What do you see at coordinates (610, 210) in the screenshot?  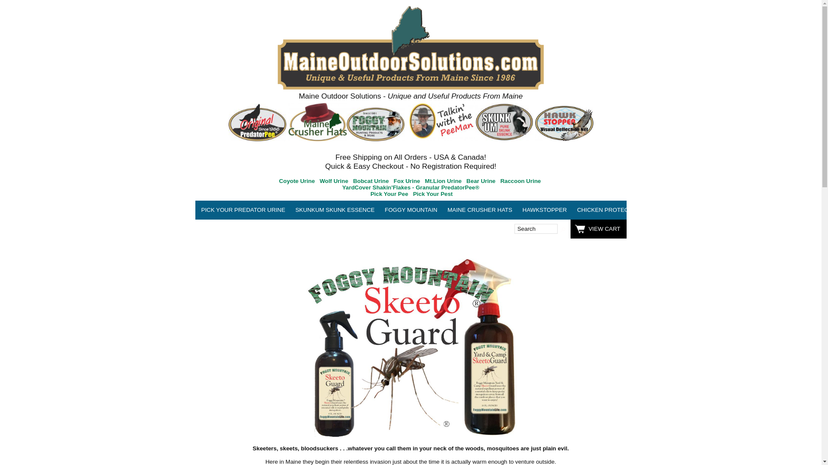 I see `Chicken Protection` at bounding box center [610, 210].